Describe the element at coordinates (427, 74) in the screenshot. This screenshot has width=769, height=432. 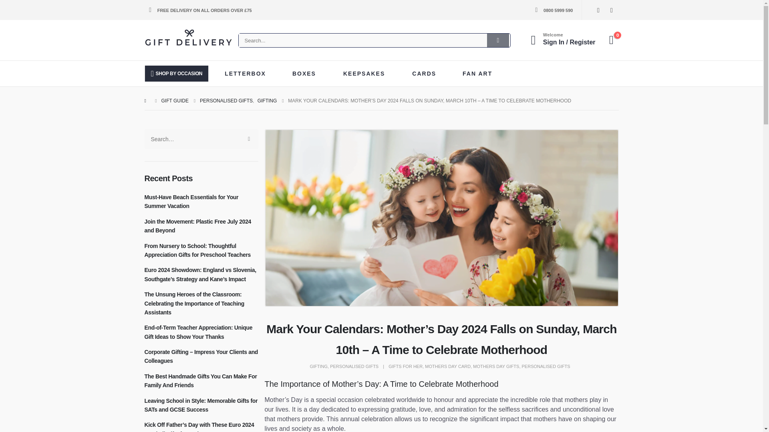
I see `CARDS` at that location.